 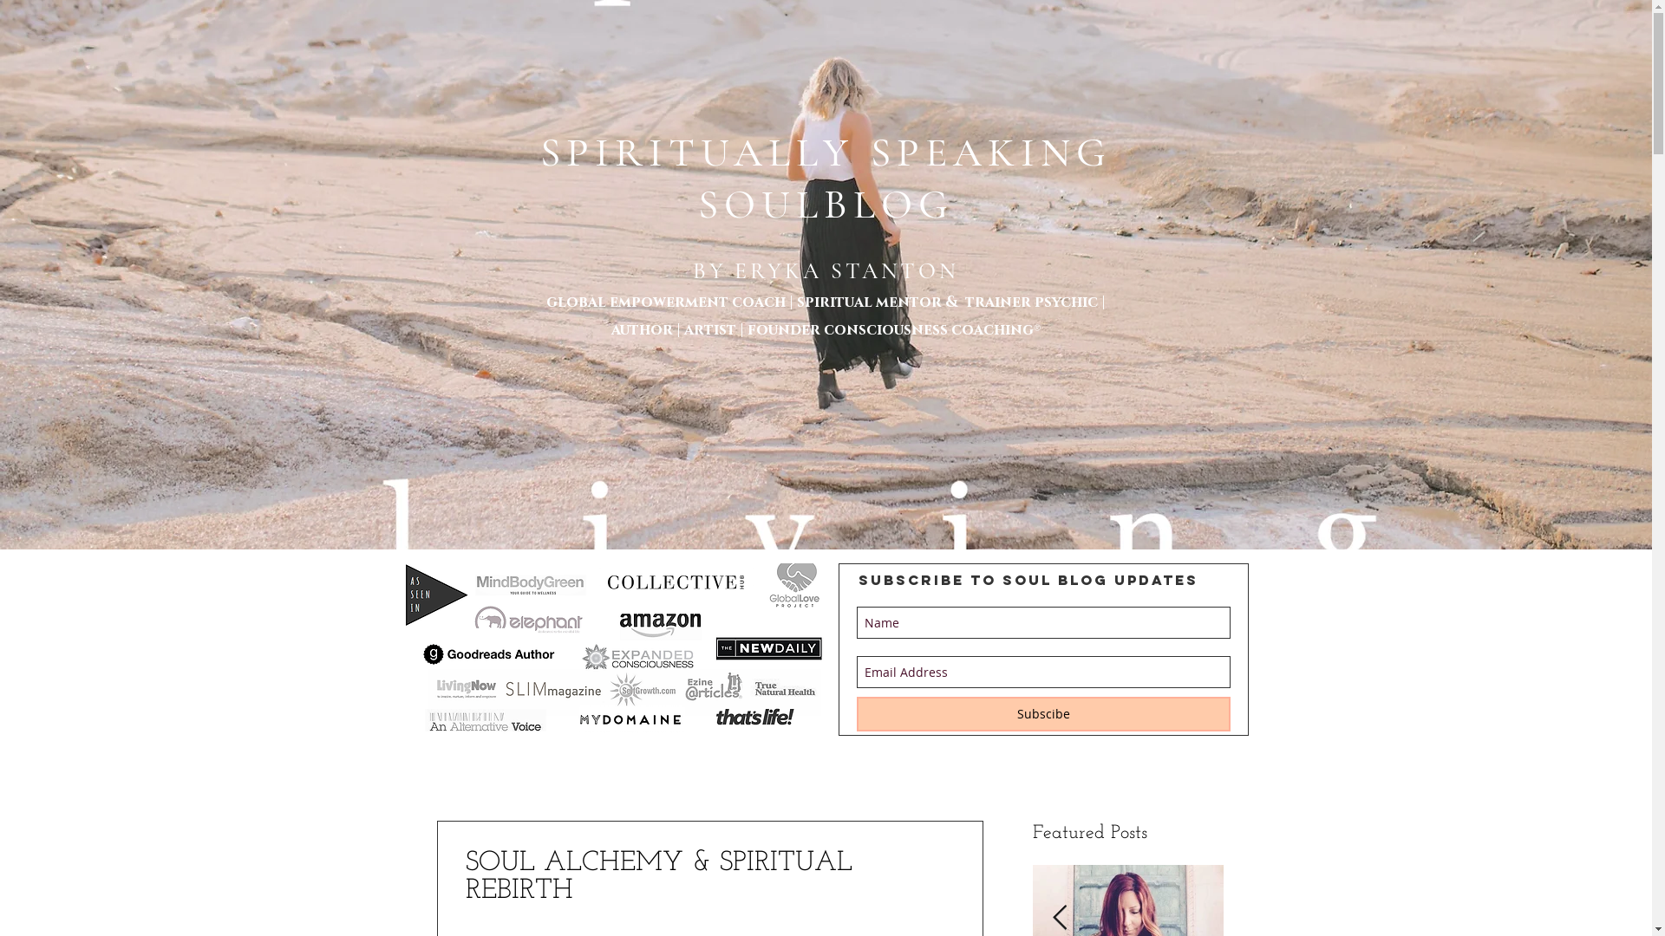 I want to click on TRAIN WITH ME TO BECOME A COACH, so click(x=931, y=16).